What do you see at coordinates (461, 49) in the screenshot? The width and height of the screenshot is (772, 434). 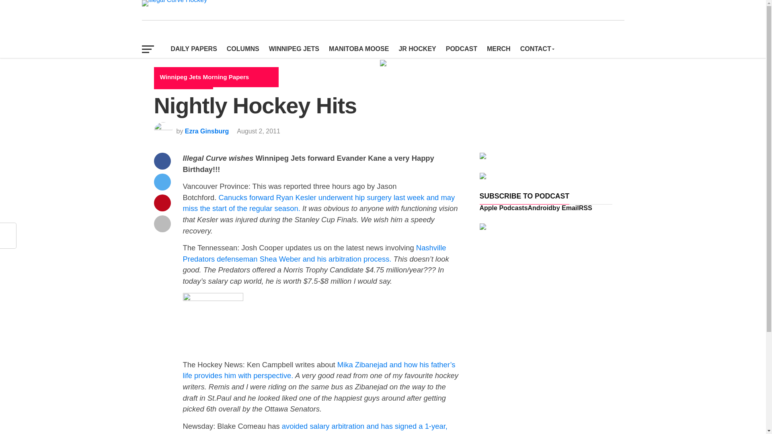 I see `PODCAST` at bounding box center [461, 49].